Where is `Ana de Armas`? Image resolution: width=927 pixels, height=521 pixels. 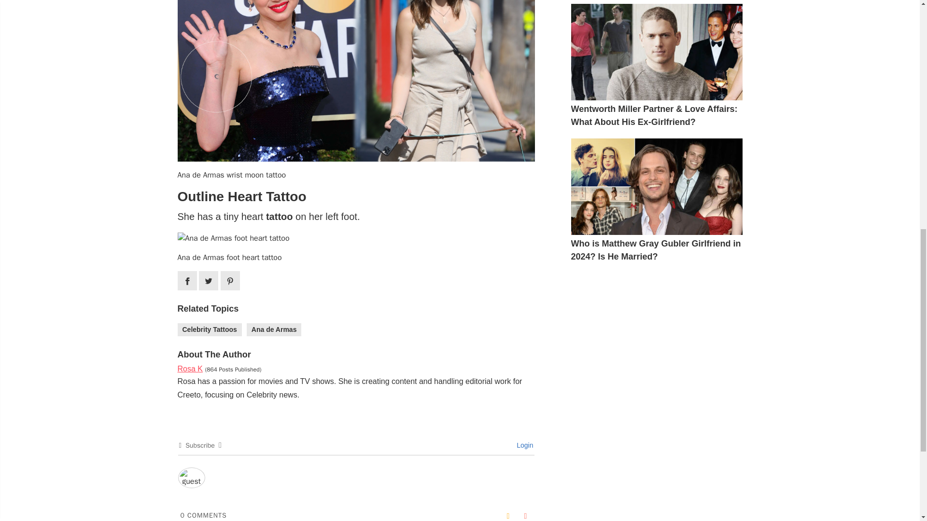
Ana de Armas is located at coordinates (274, 329).